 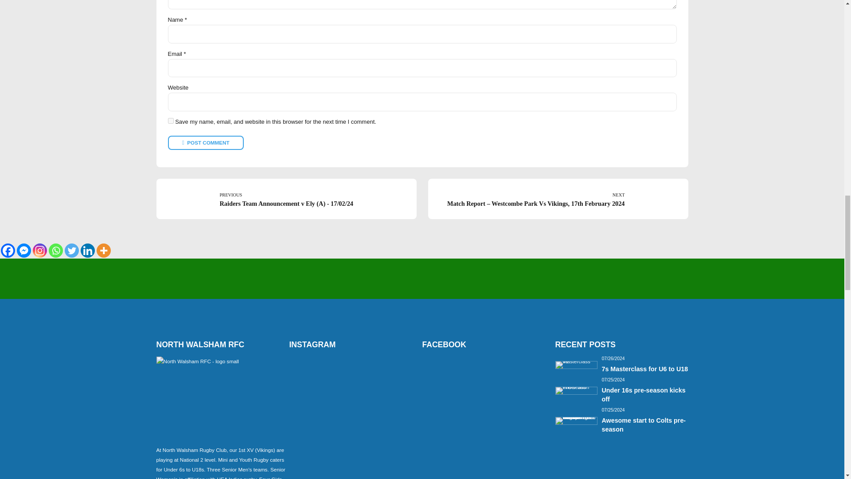 I want to click on yes, so click(x=170, y=121).